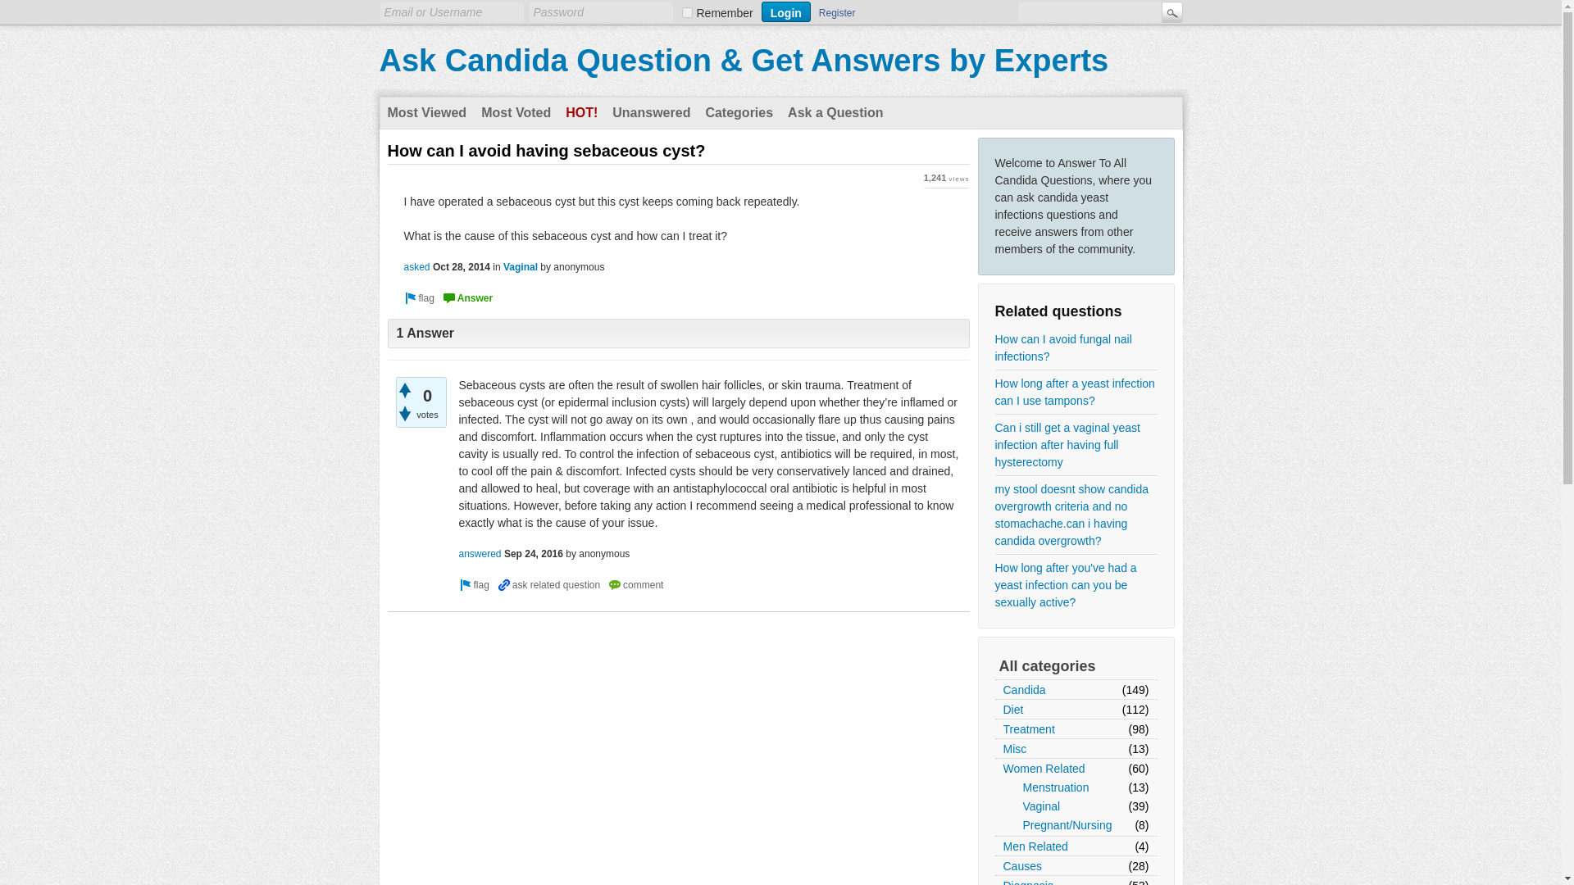 The width and height of the screenshot is (1574, 885). Describe the element at coordinates (635, 585) in the screenshot. I see `Add a comment on this answer` at that location.